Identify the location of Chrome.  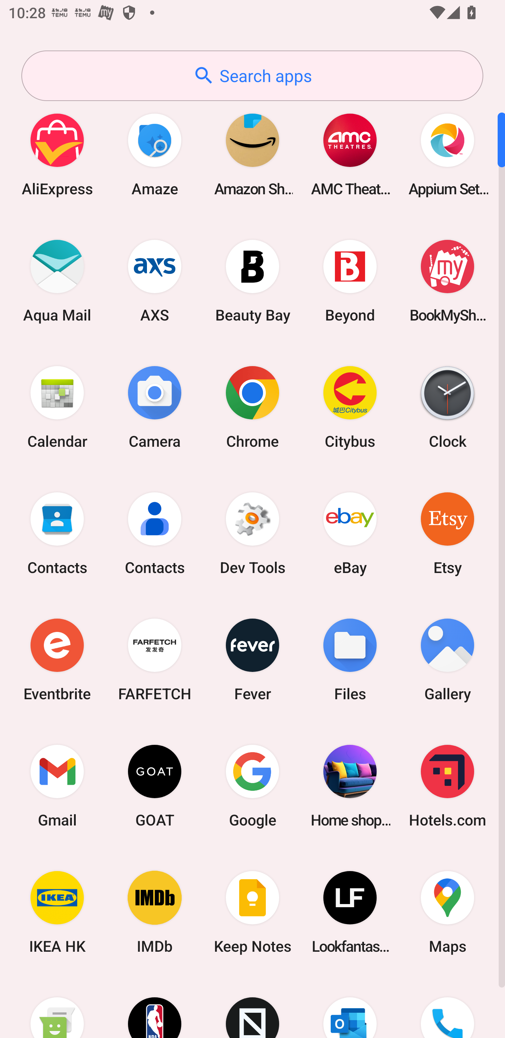
(252, 407).